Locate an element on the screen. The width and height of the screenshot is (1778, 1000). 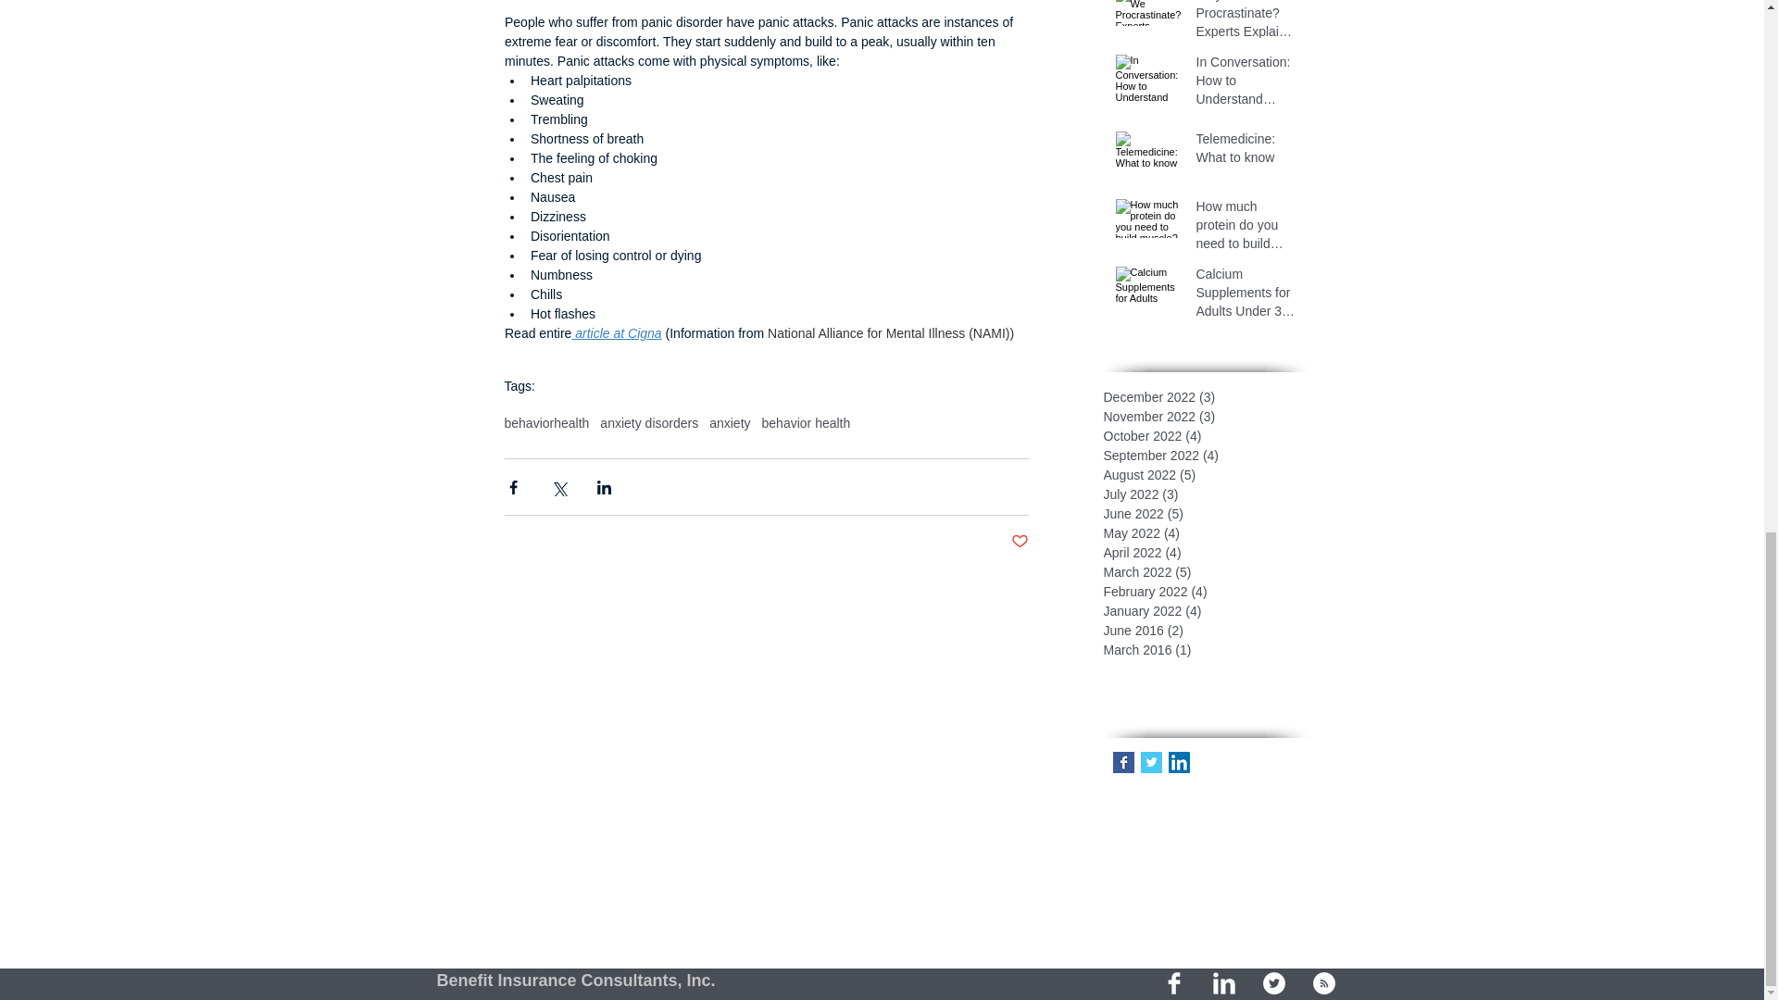
anxiety is located at coordinates (730, 423).